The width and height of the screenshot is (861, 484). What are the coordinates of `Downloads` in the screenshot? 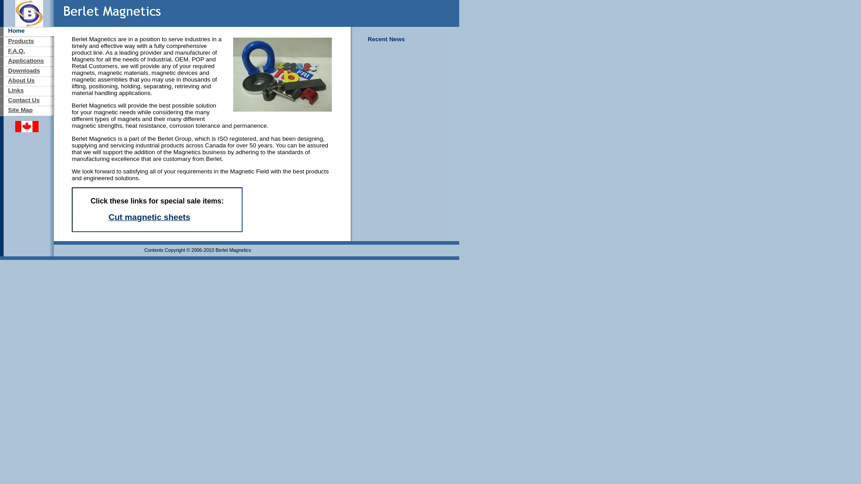 It's located at (24, 71).